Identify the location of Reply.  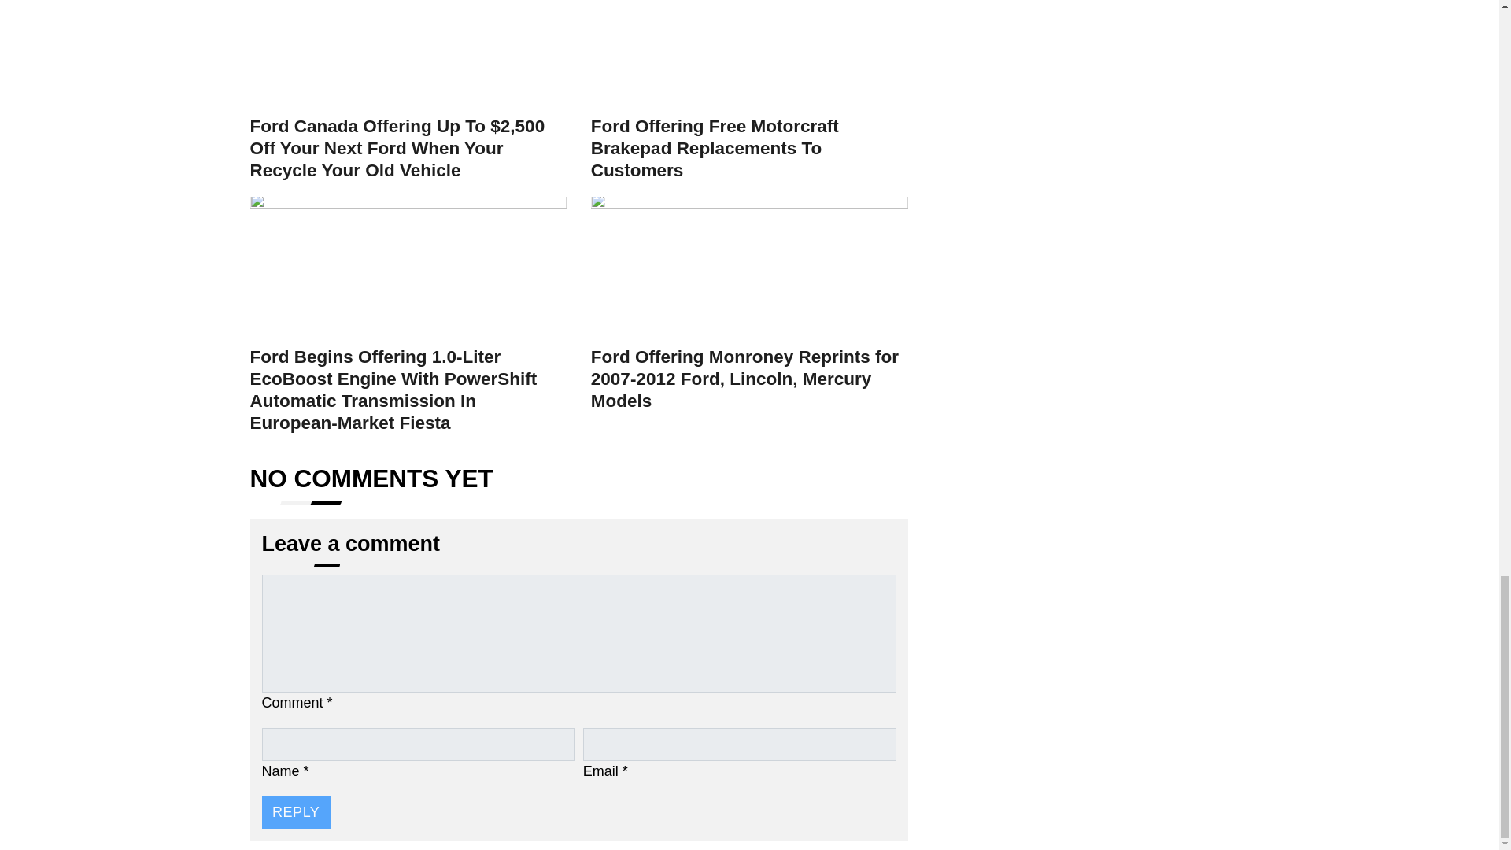
(295, 812).